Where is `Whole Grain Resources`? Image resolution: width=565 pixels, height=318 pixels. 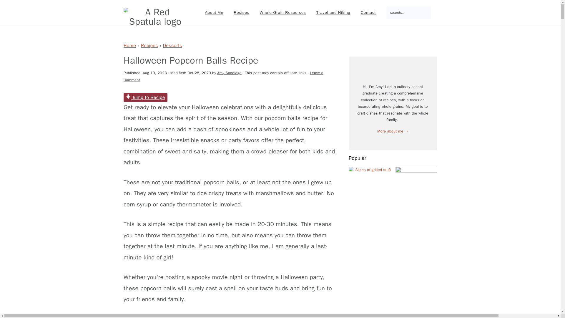
Whole Grain Resources is located at coordinates (282, 12).